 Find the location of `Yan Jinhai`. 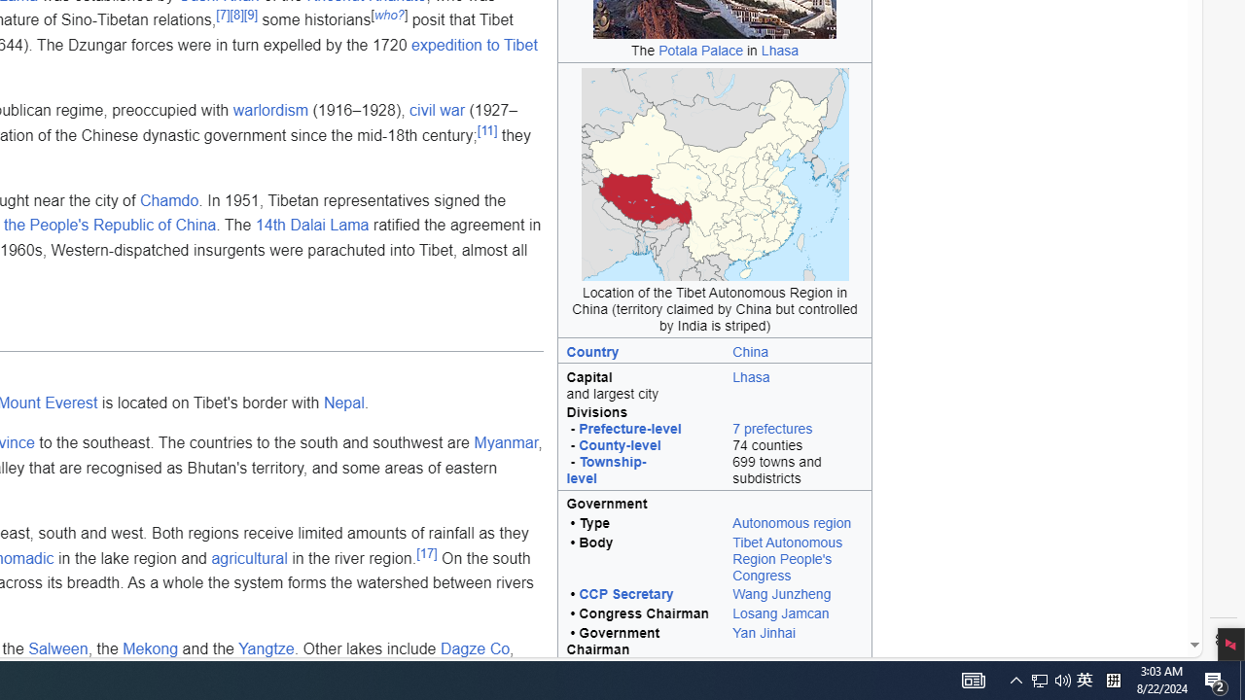

Yan Jinhai is located at coordinates (763, 632).